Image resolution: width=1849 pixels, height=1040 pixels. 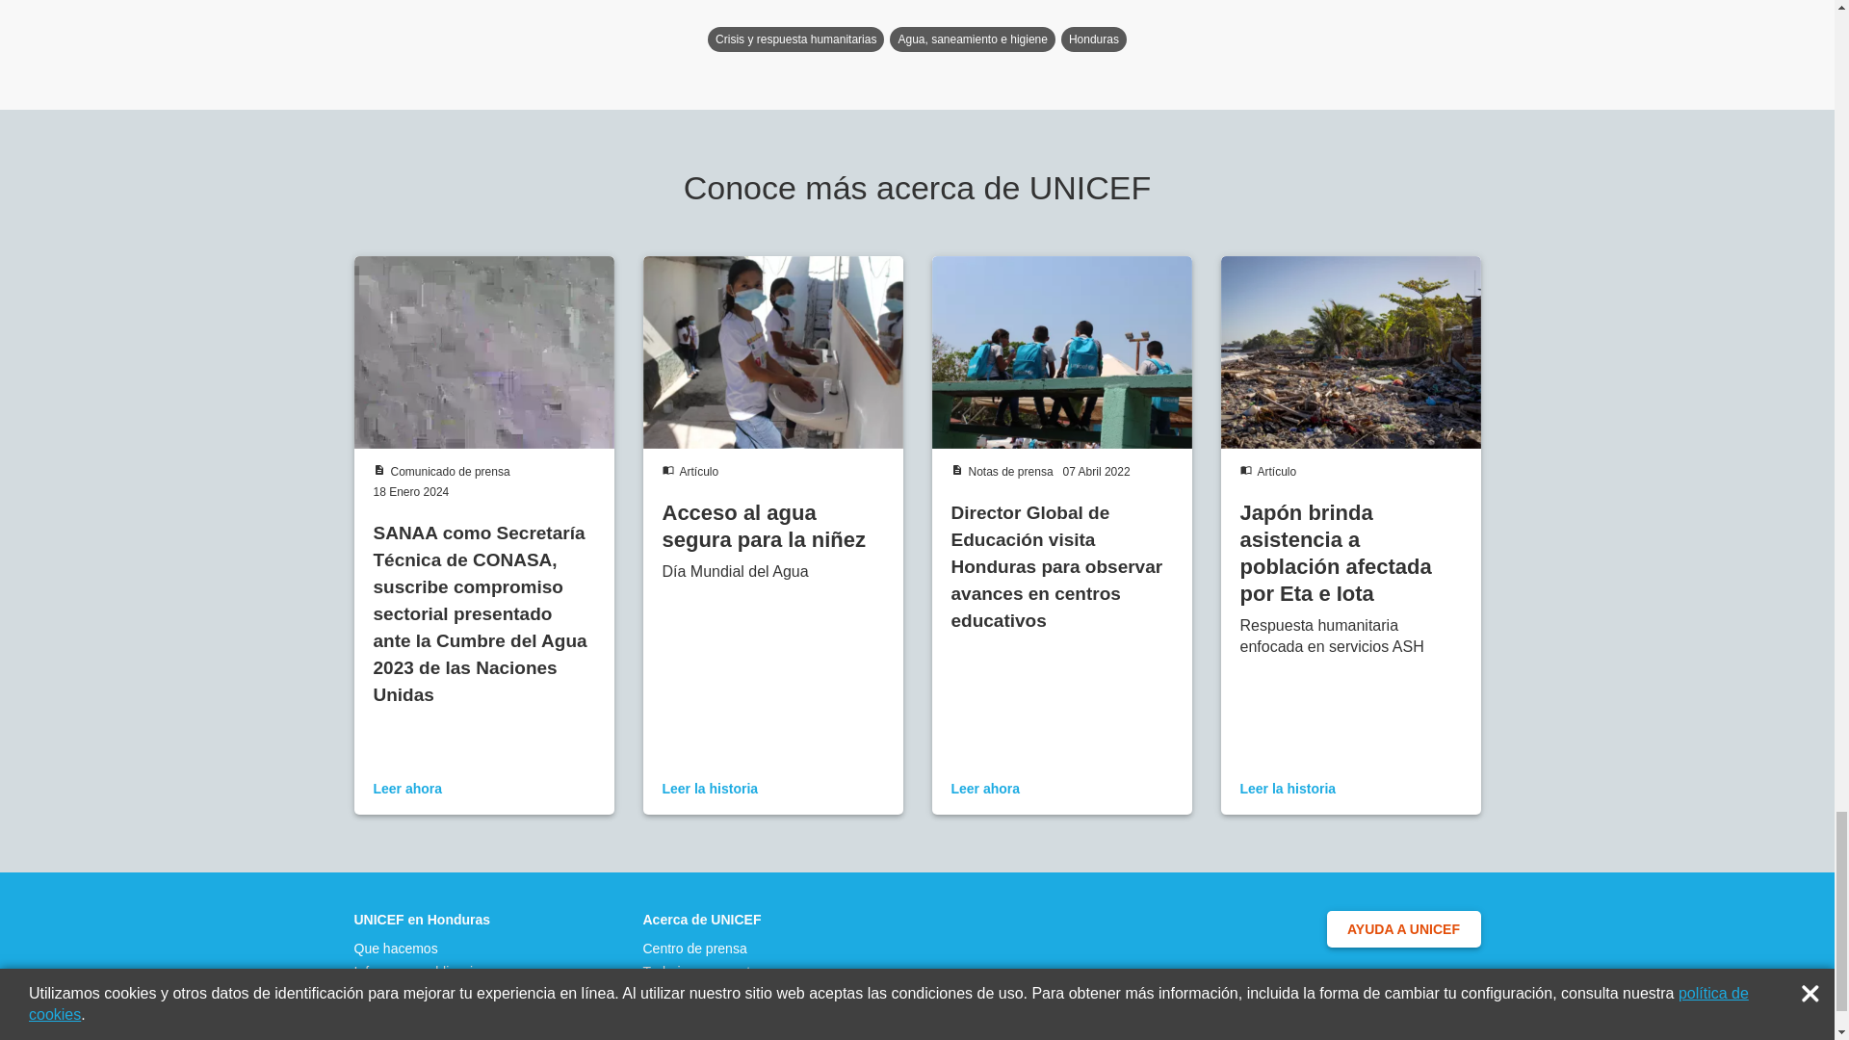 What do you see at coordinates (429, 994) in the screenshot?
I see `Historias de vida` at bounding box center [429, 994].